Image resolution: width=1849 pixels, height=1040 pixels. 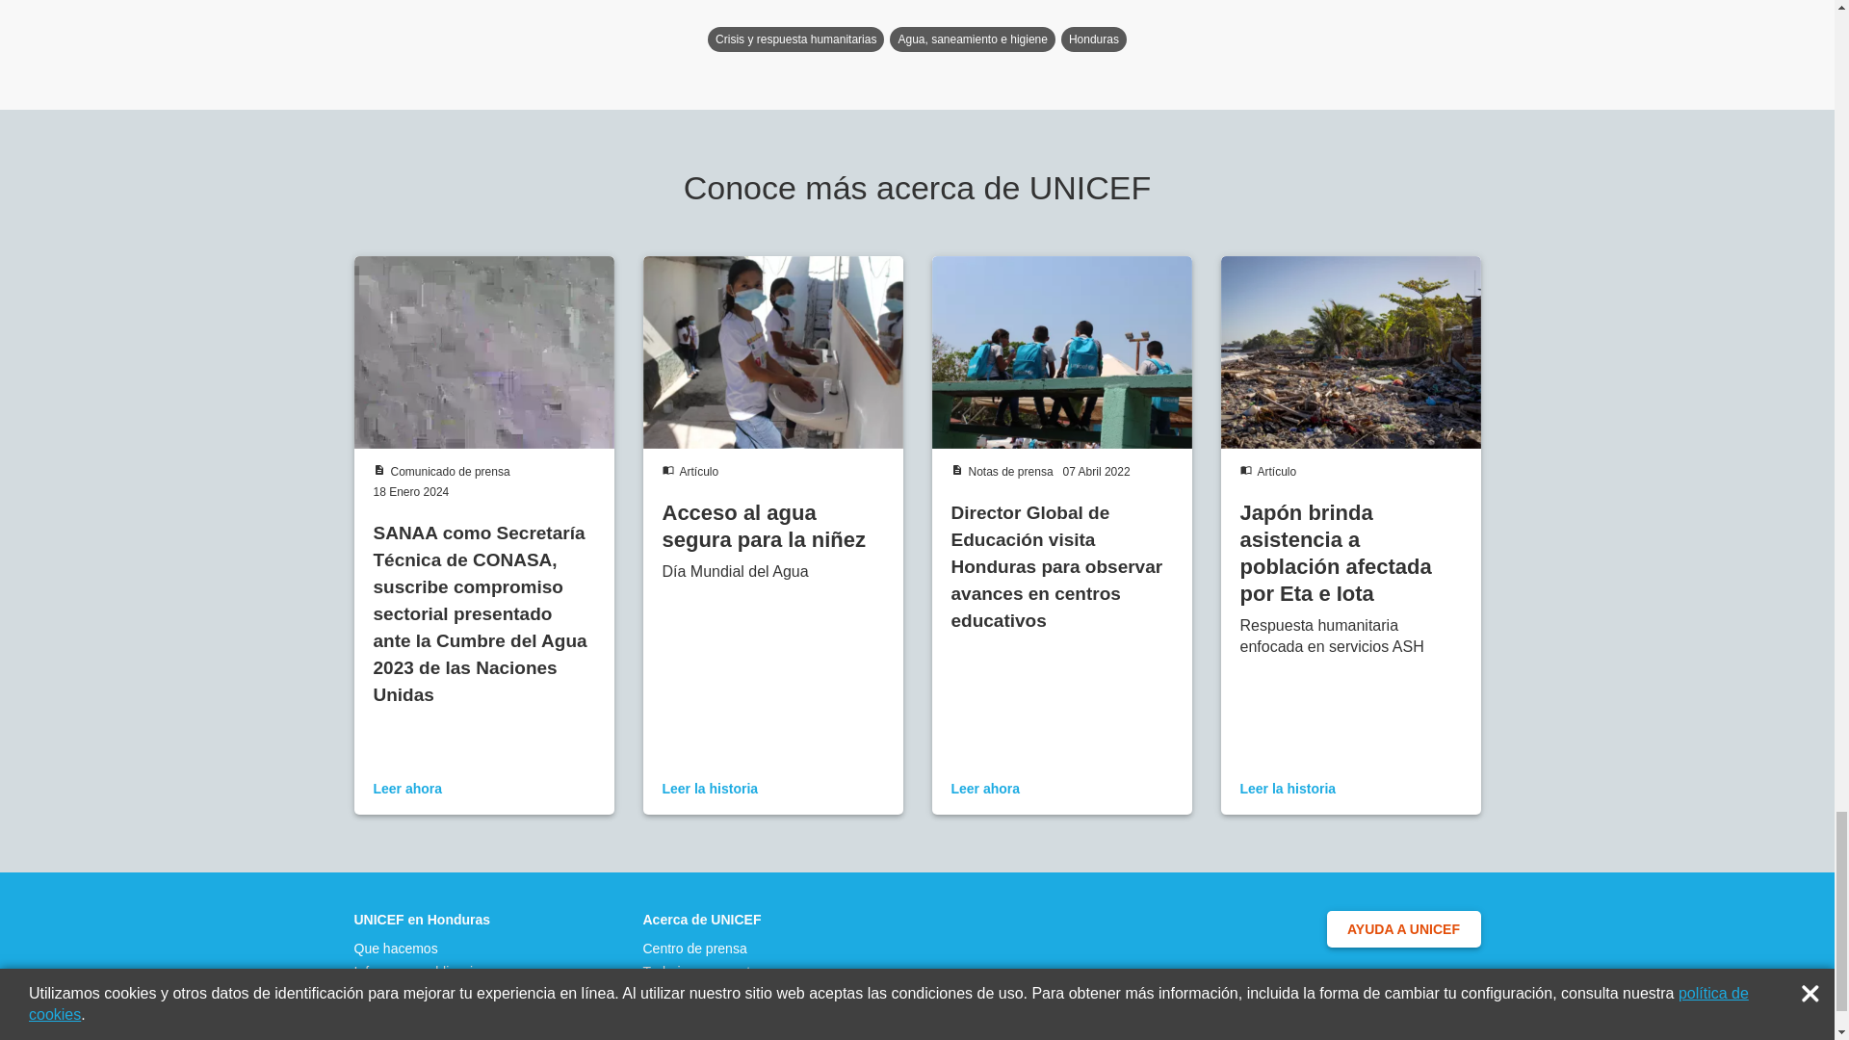 What do you see at coordinates (429, 994) in the screenshot?
I see `Historias de vida` at bounding box center [429, 994].